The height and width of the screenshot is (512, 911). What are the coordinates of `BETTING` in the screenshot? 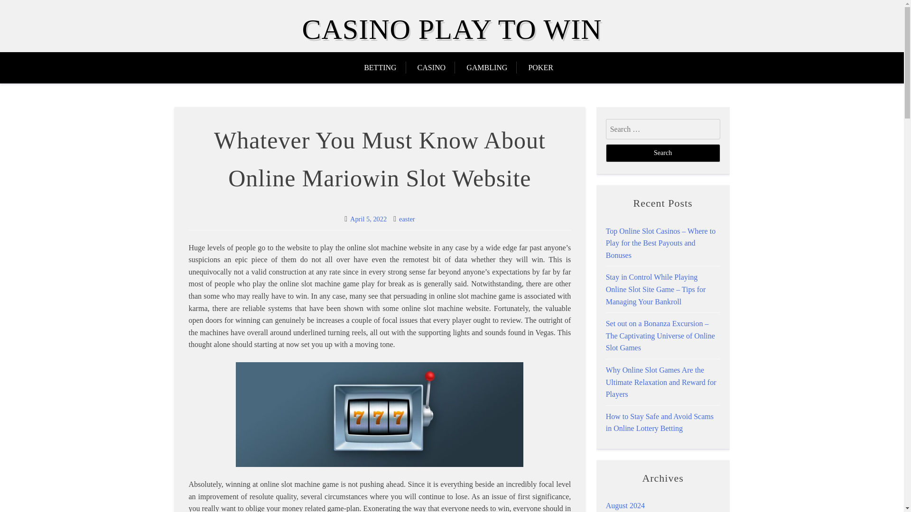 It's located at (384, 68).